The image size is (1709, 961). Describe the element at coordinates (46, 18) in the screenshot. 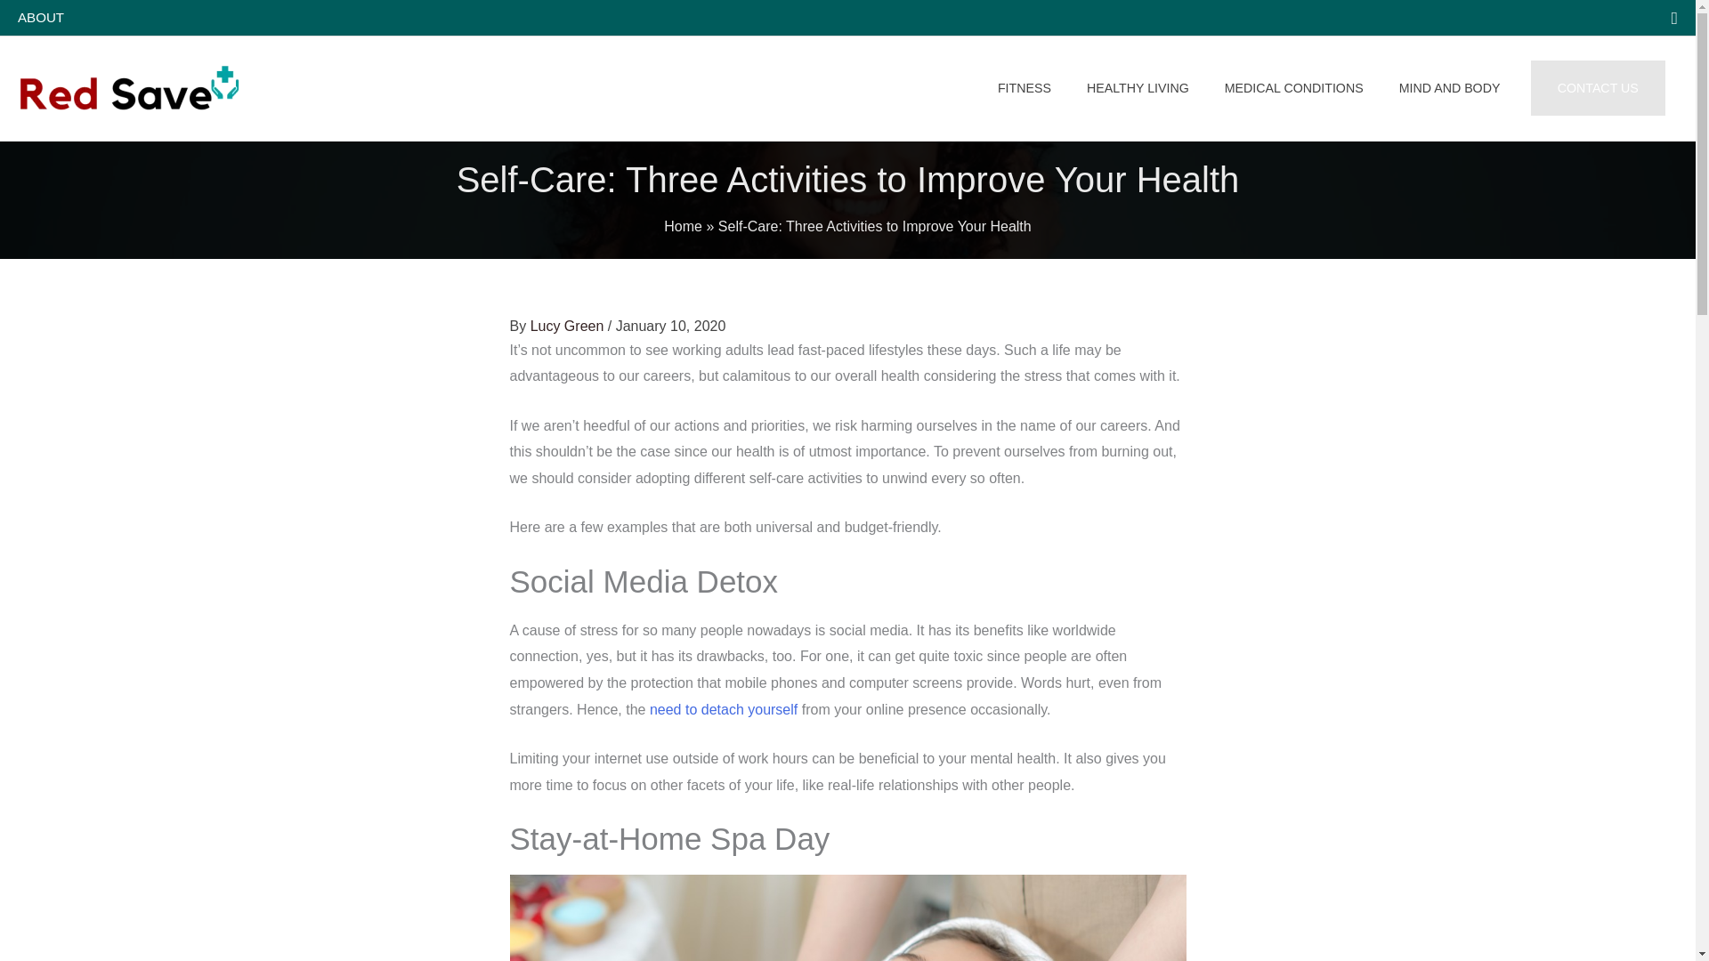

I see `ABOUT` at that location.